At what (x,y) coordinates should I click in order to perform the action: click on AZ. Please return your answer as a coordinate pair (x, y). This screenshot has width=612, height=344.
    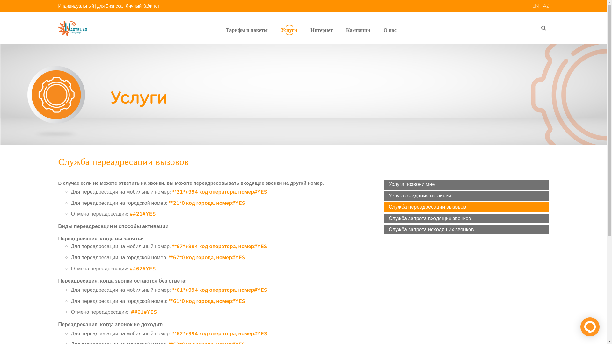
    Looking at the image, I should click on (546, 6).